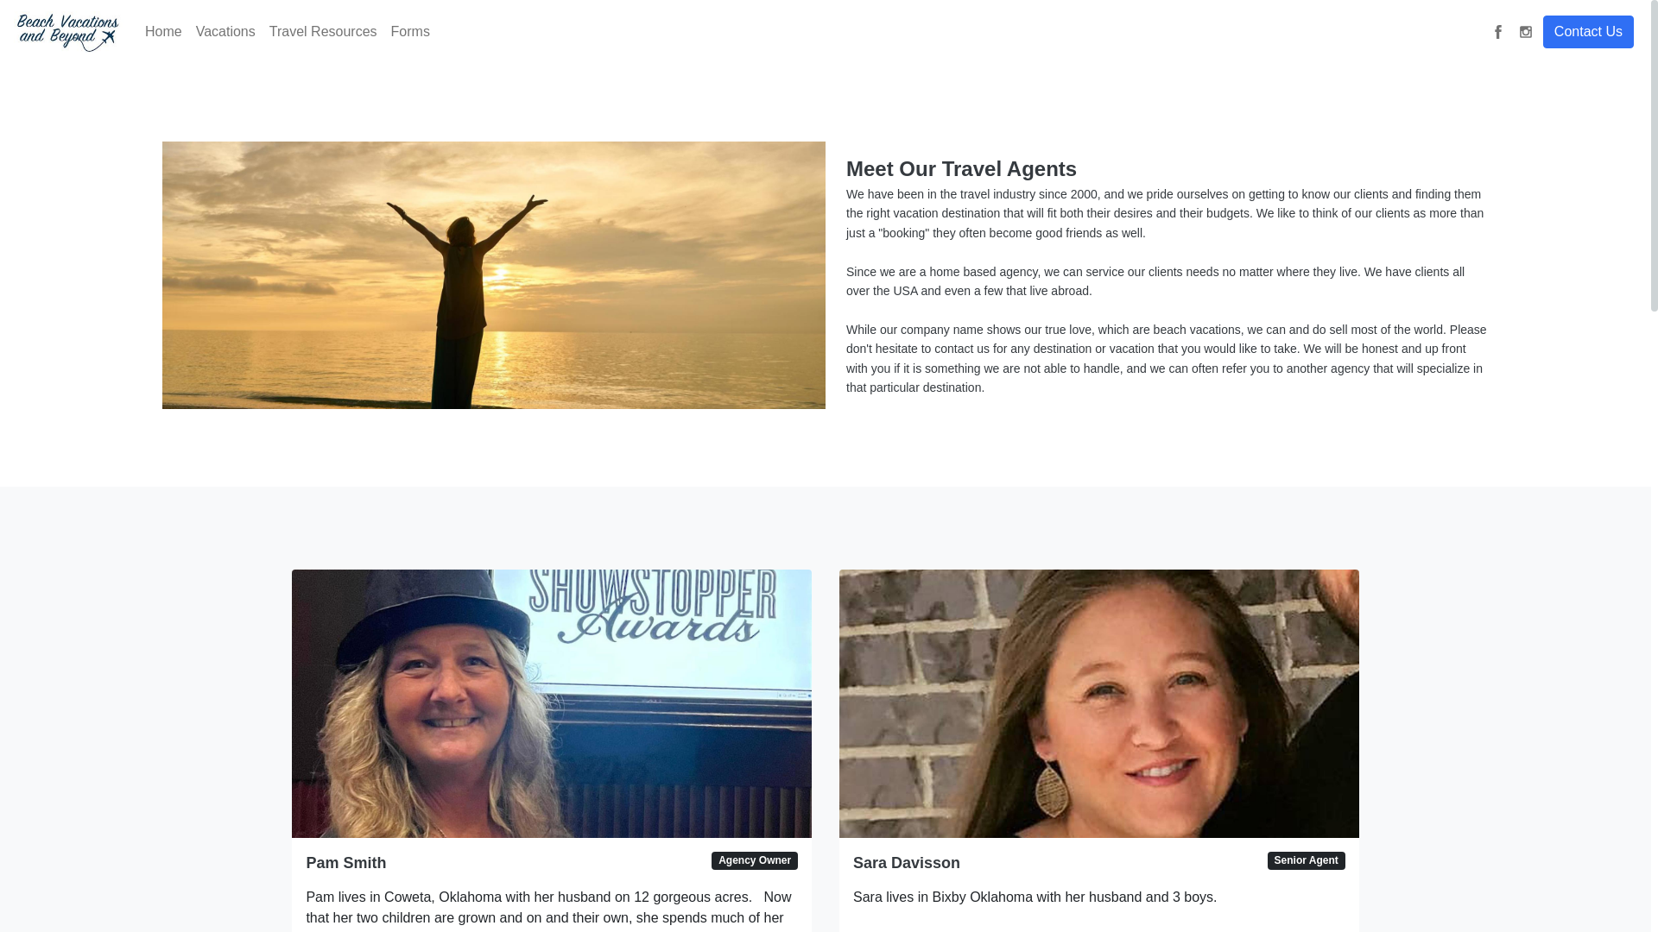 This screenshot has height=932, width=1658. Describe the element at coordinates (323, 32) in the screenshot. I see `Travel Resources` at that location.